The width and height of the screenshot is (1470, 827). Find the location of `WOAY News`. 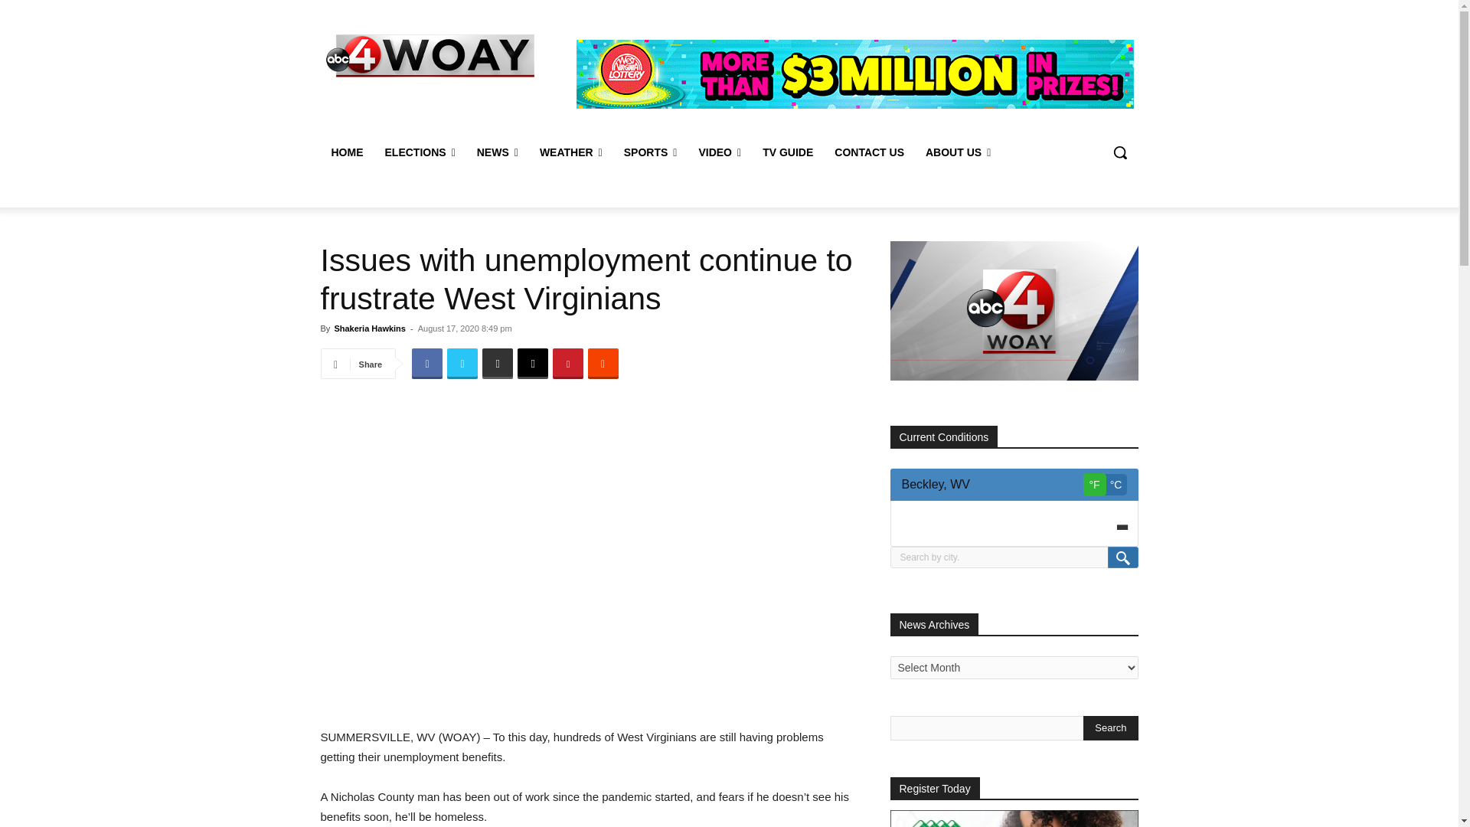

WOAY News is located at coordinates (430, 55).